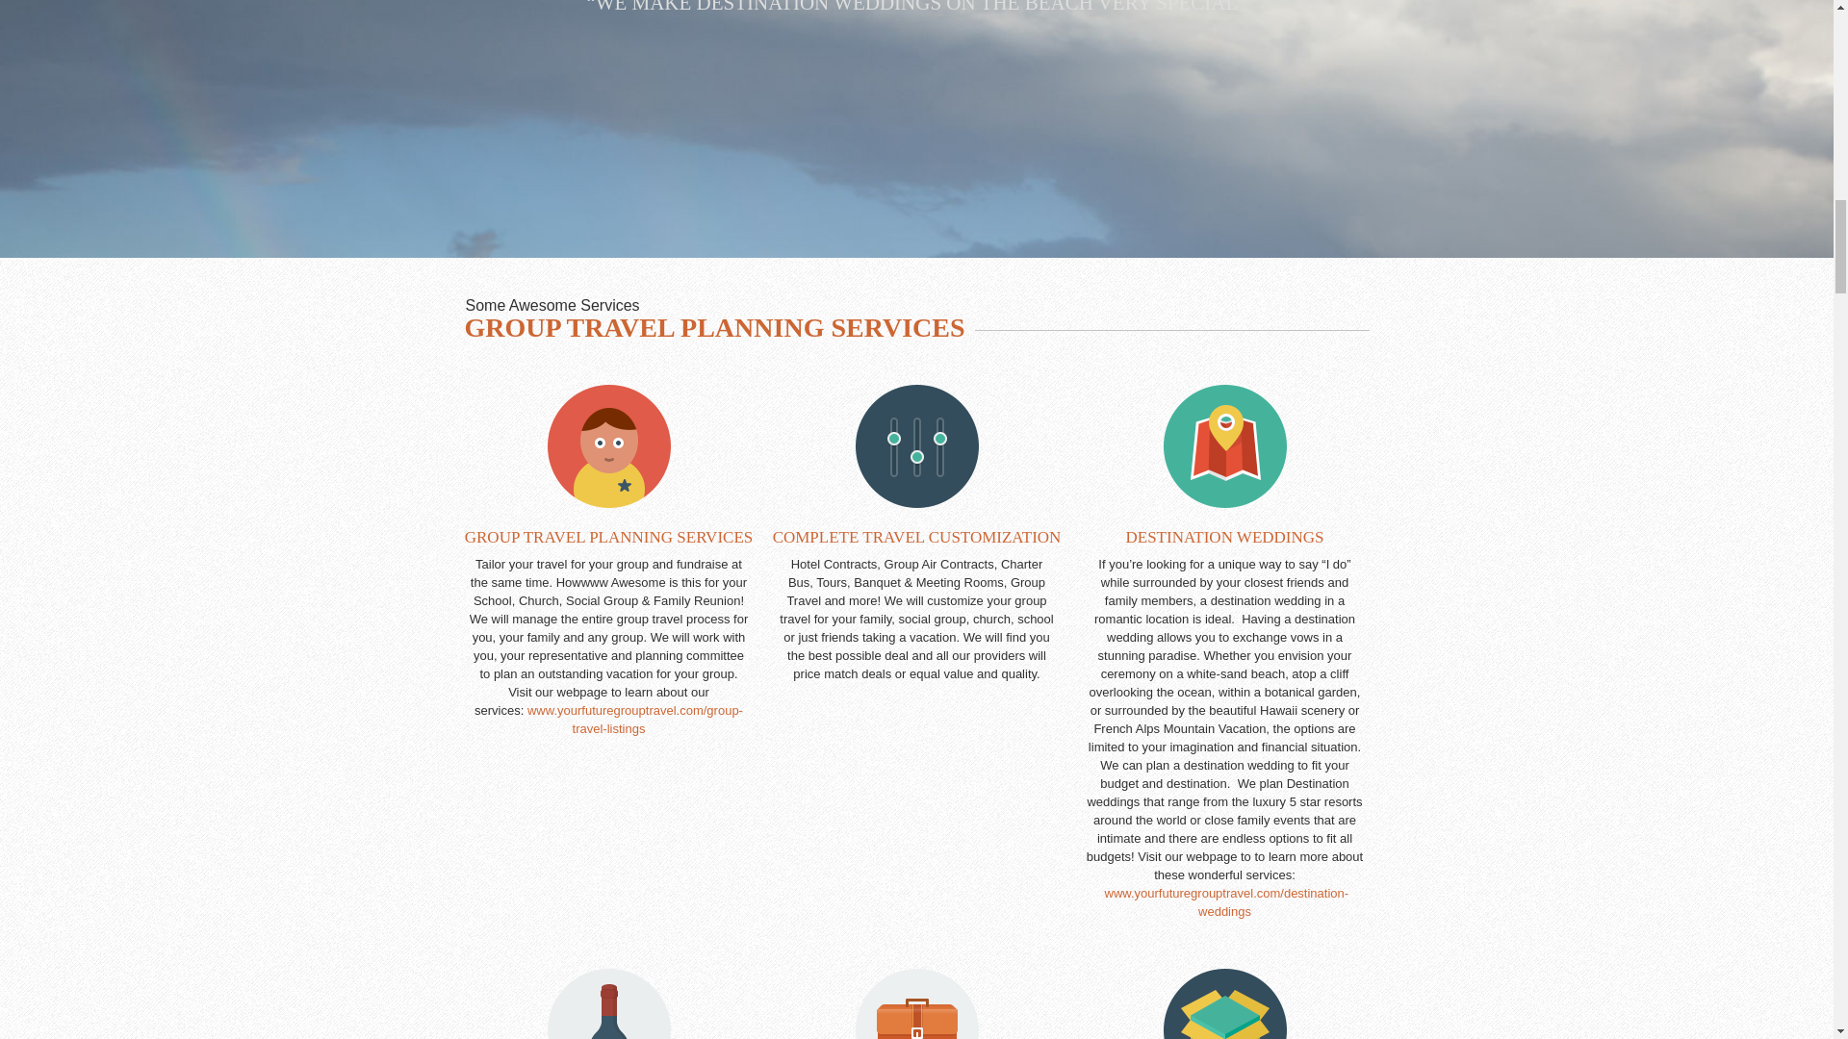 This screenshot has height=1039, width=1848. I want to click on Group Travel Planning Services., so click(634, 720).